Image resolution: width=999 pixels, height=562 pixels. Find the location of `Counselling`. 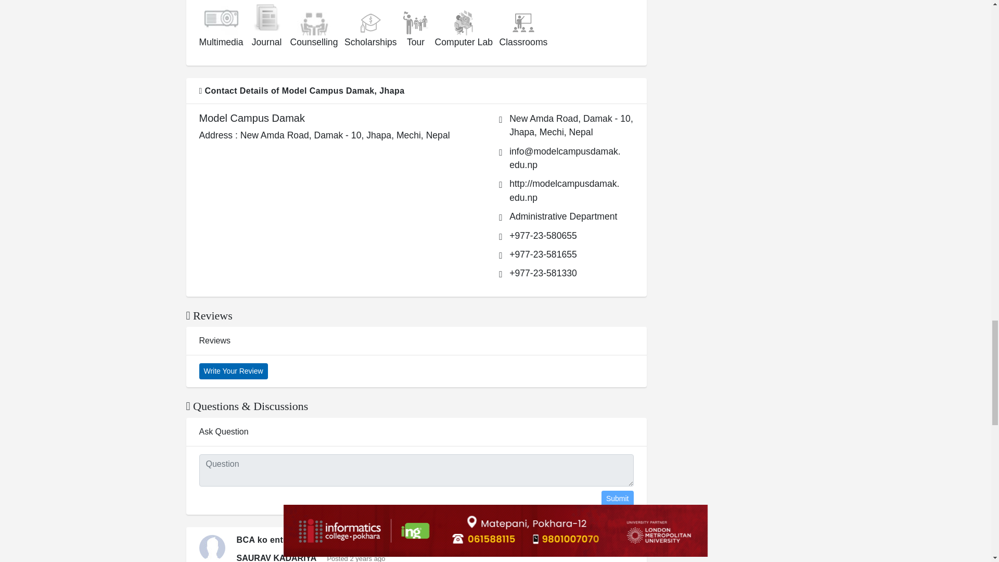

Counselling is located at coordinates (313, 23).